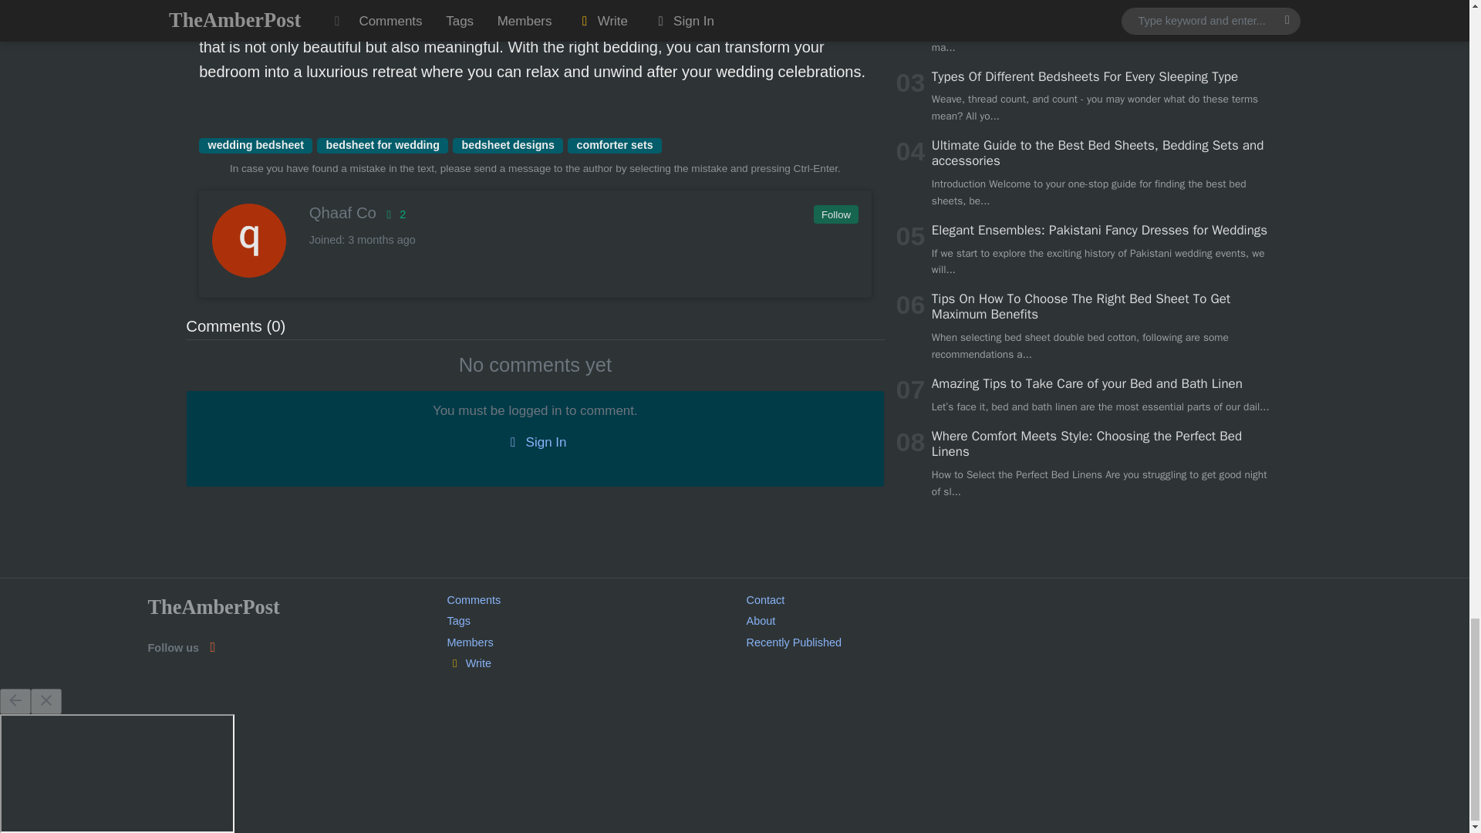 The width and height of the screenshot is (1481, 833). Describe the element at coordinates (508, 145) in the screenshot. I see `bedsheet designs` at that location.